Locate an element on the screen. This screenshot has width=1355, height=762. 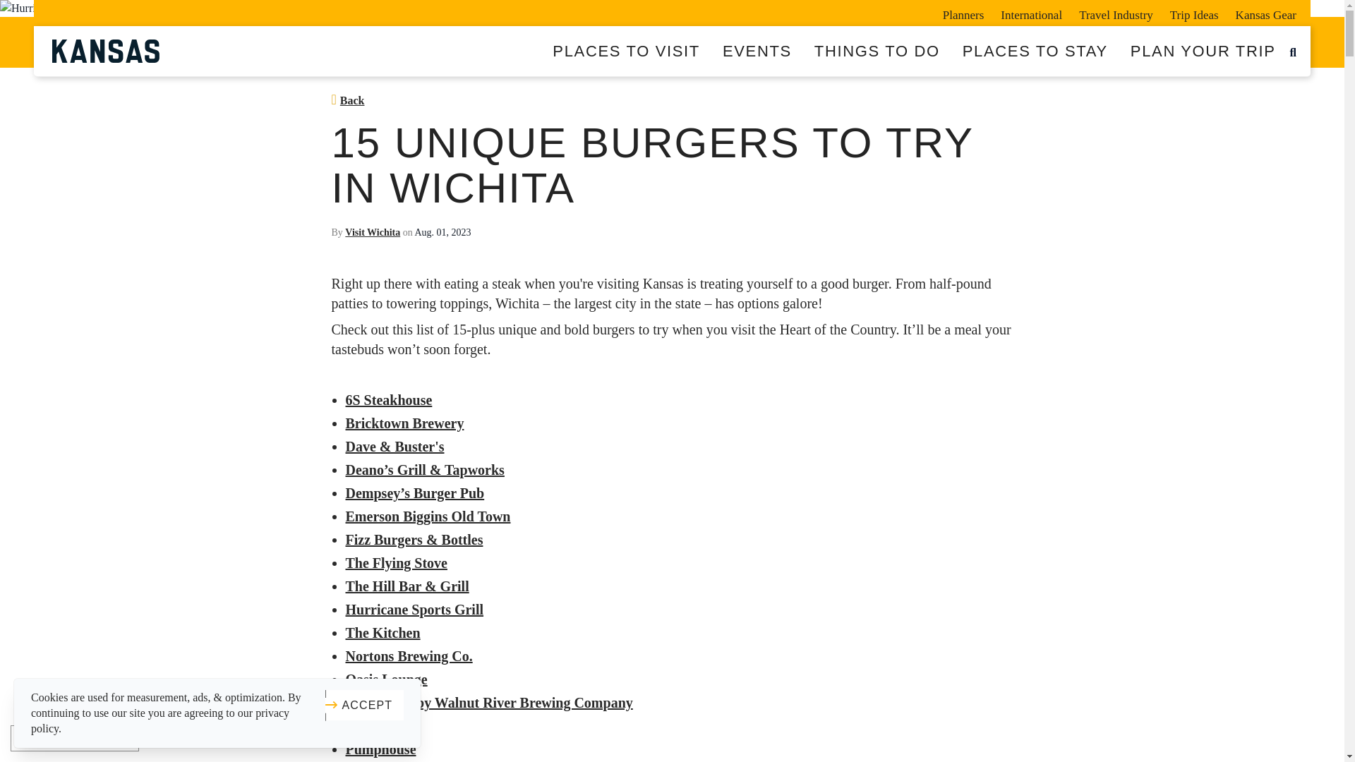
Planners is located at coordinates (964, 13).